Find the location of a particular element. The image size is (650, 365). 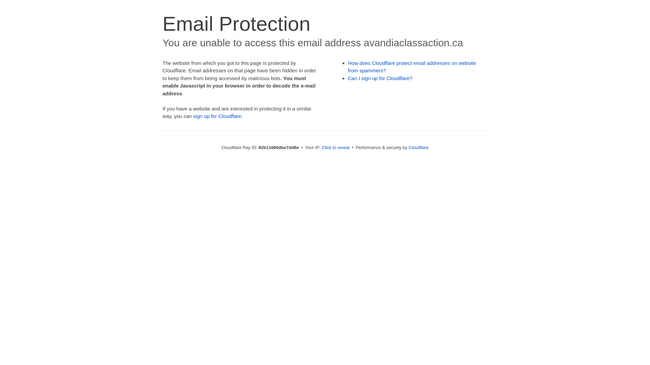

sign up for Cloudflare is located at coordinates (217, 116).